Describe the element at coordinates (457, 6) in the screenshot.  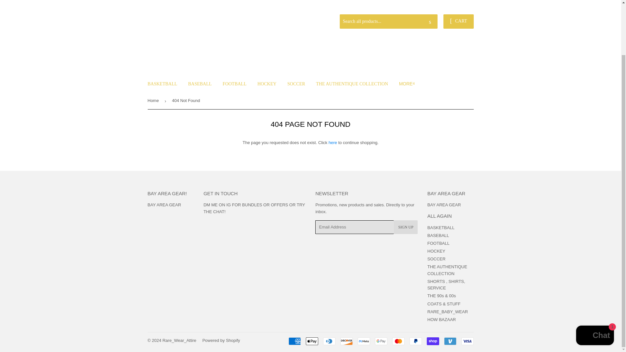
I see `Create an Account` at that location.